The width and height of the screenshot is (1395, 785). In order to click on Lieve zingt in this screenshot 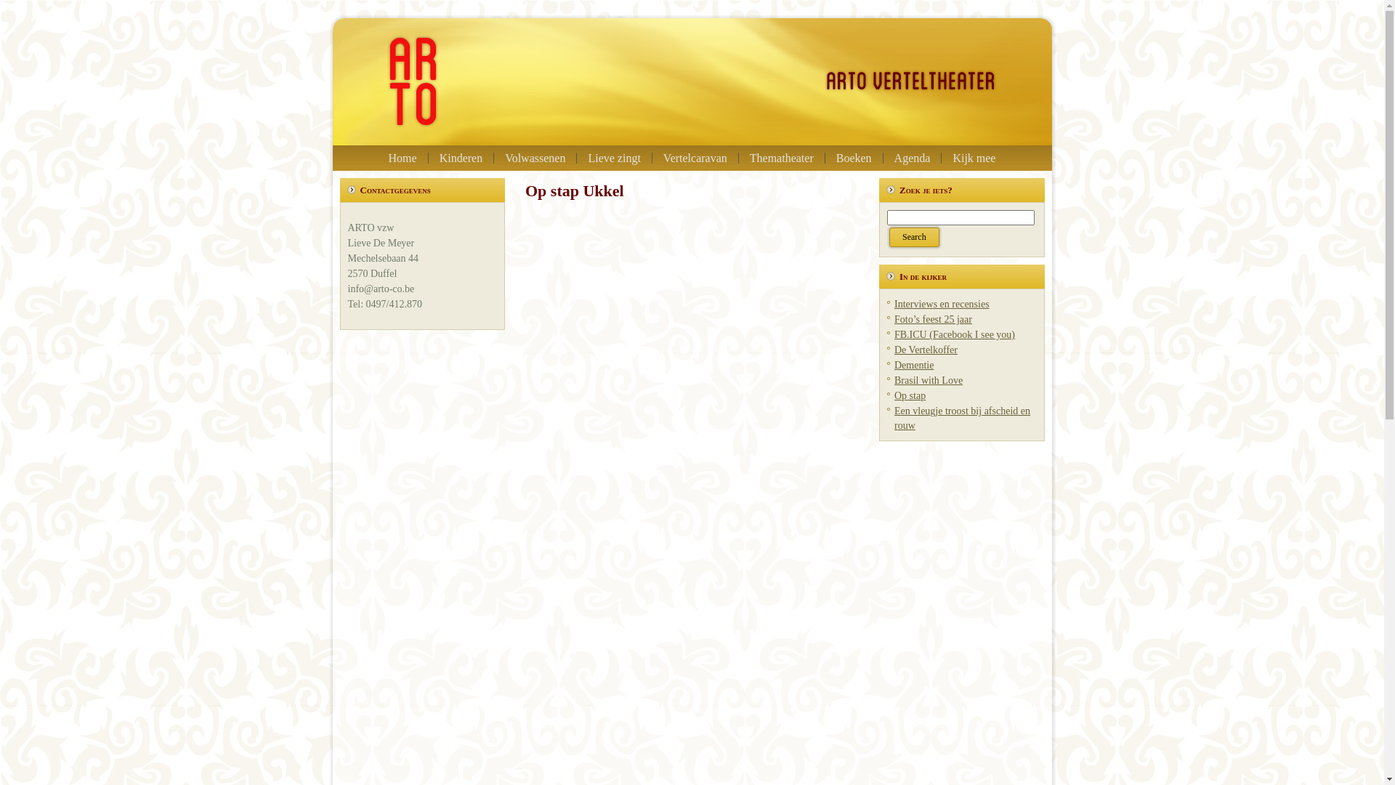, I will do `click(614, 158)`.